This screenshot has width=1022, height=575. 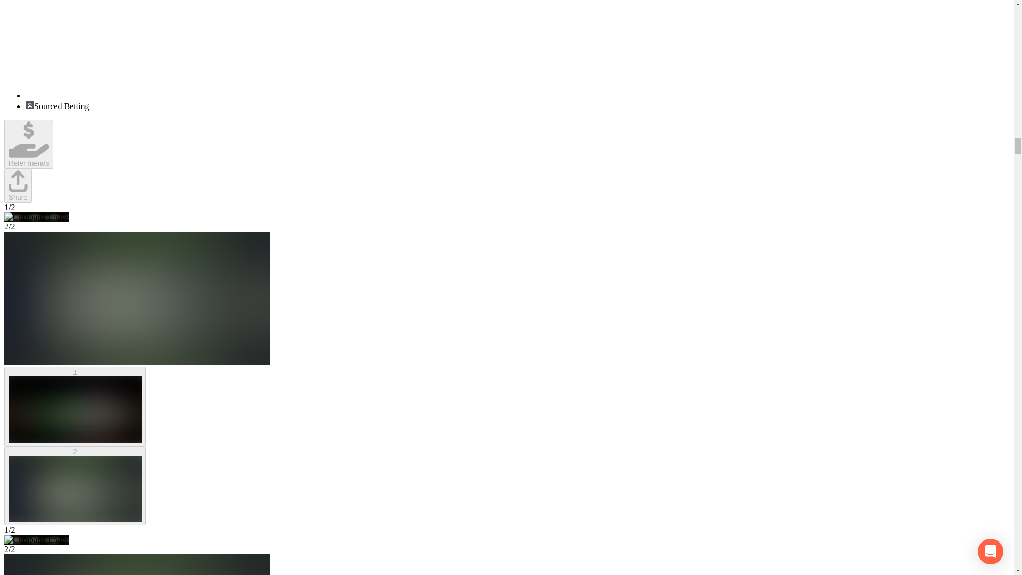 I want to click on Share, so click(x=18, y=196).